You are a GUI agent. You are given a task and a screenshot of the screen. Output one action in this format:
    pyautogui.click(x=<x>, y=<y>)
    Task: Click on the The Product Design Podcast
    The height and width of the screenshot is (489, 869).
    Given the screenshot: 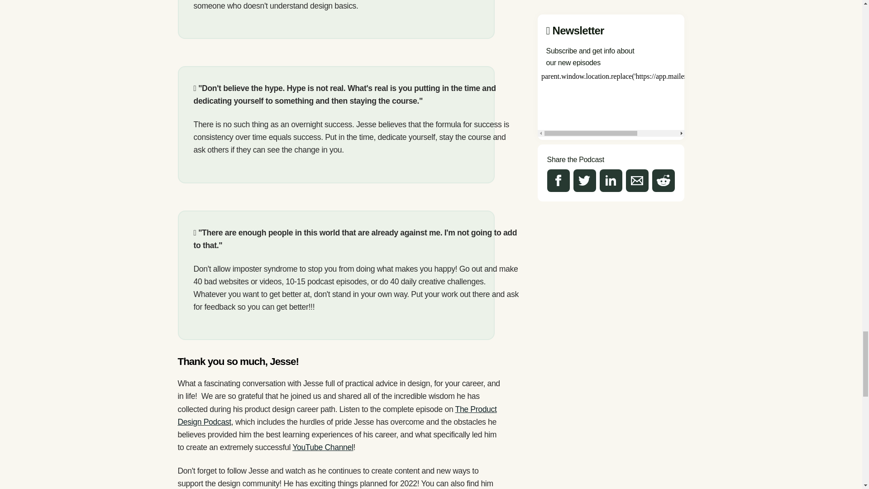 What is the action you would take?
    pyautogui.click(x=337, y=416)
    